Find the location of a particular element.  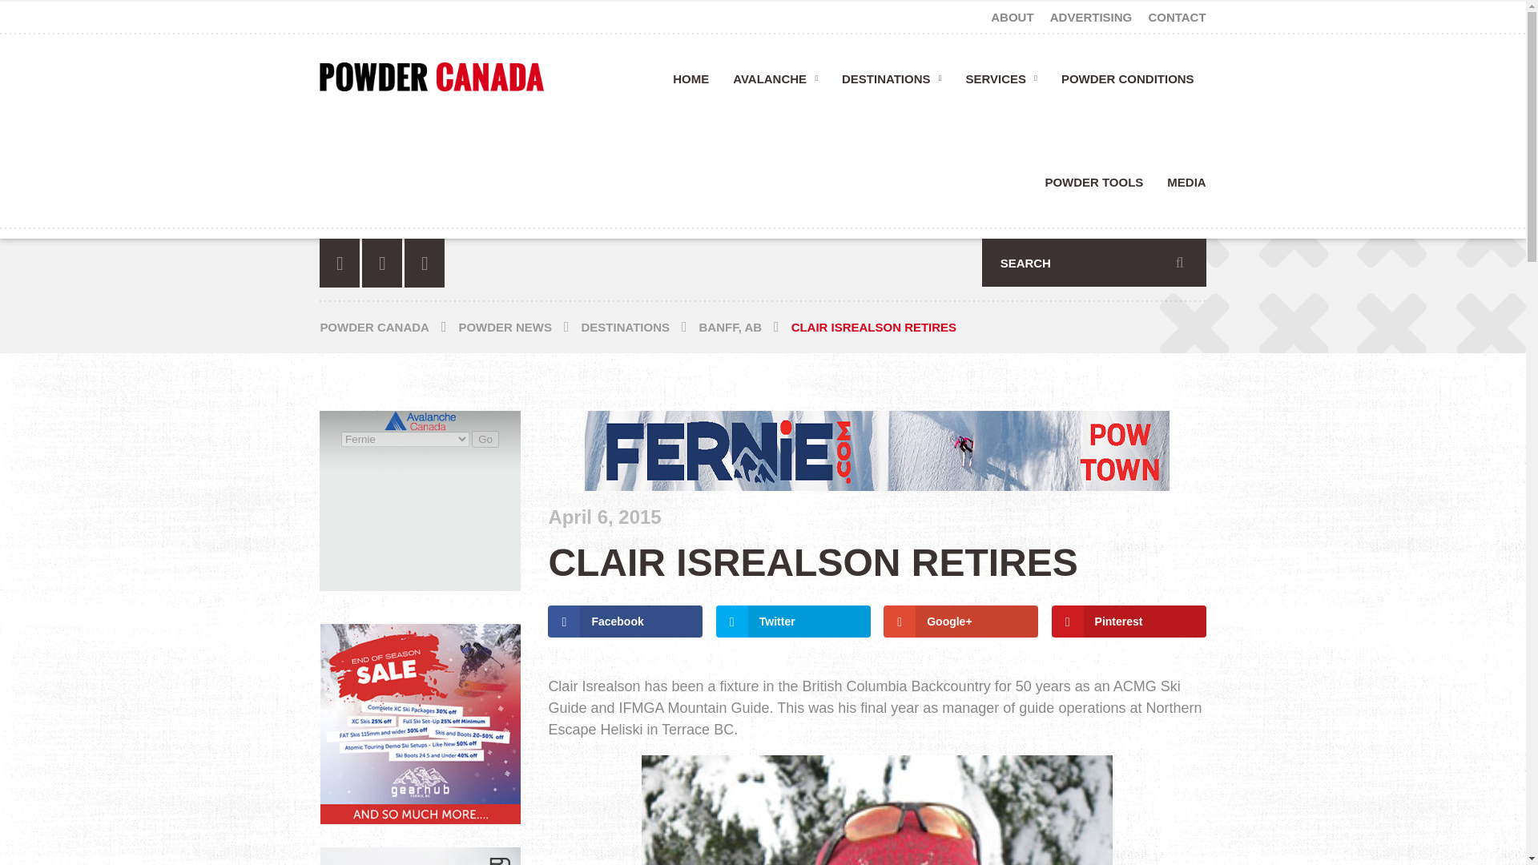

SERVICES is located at coordinates (1001, 84).